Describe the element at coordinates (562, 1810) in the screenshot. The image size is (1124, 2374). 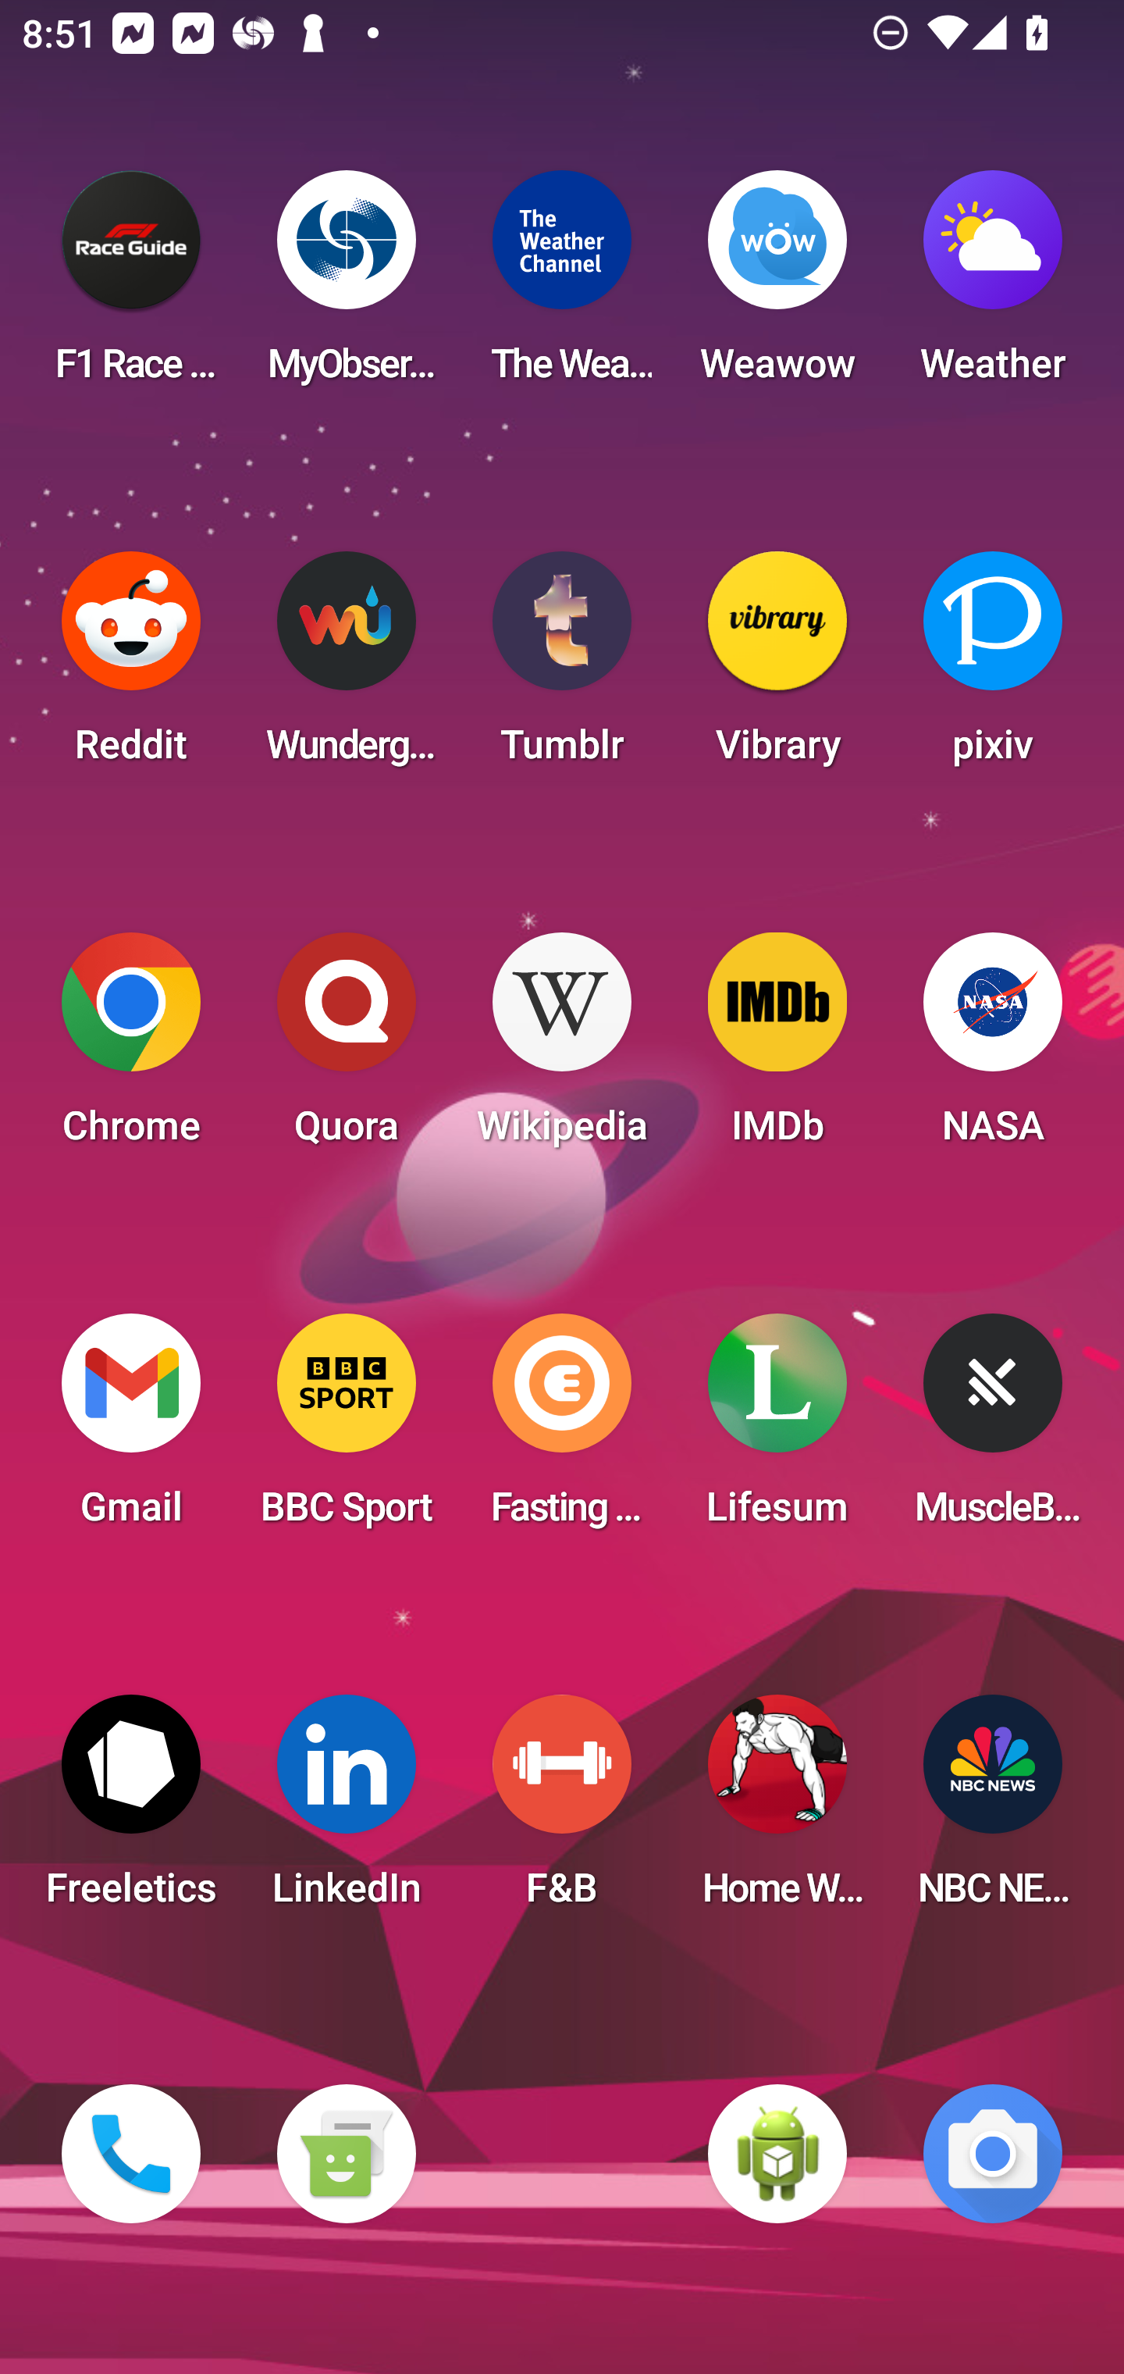
I see `F&B` at that location.